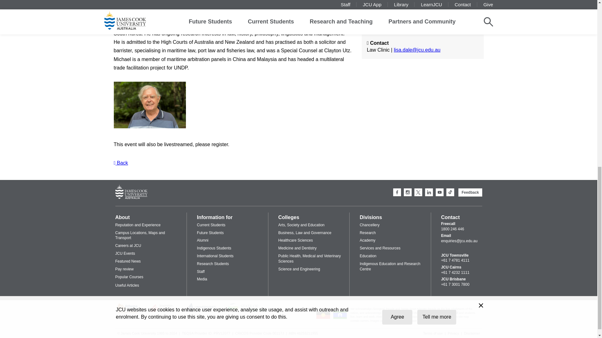 This screenshot has width=602, height=338. What do you see at coordinates (429, 192) in the screenshot?
I see `Go to JCU LinkedIn` at bounding box center [429, 192].